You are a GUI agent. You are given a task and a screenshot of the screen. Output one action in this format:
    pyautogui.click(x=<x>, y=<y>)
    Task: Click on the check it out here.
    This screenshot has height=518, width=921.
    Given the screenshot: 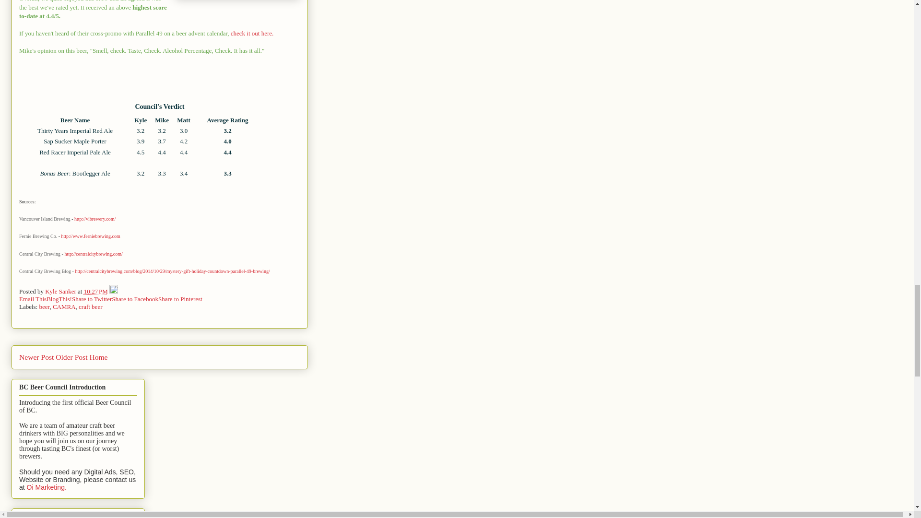 What is the action you would take?
    pyautogui.click(x=251, y=33)
    